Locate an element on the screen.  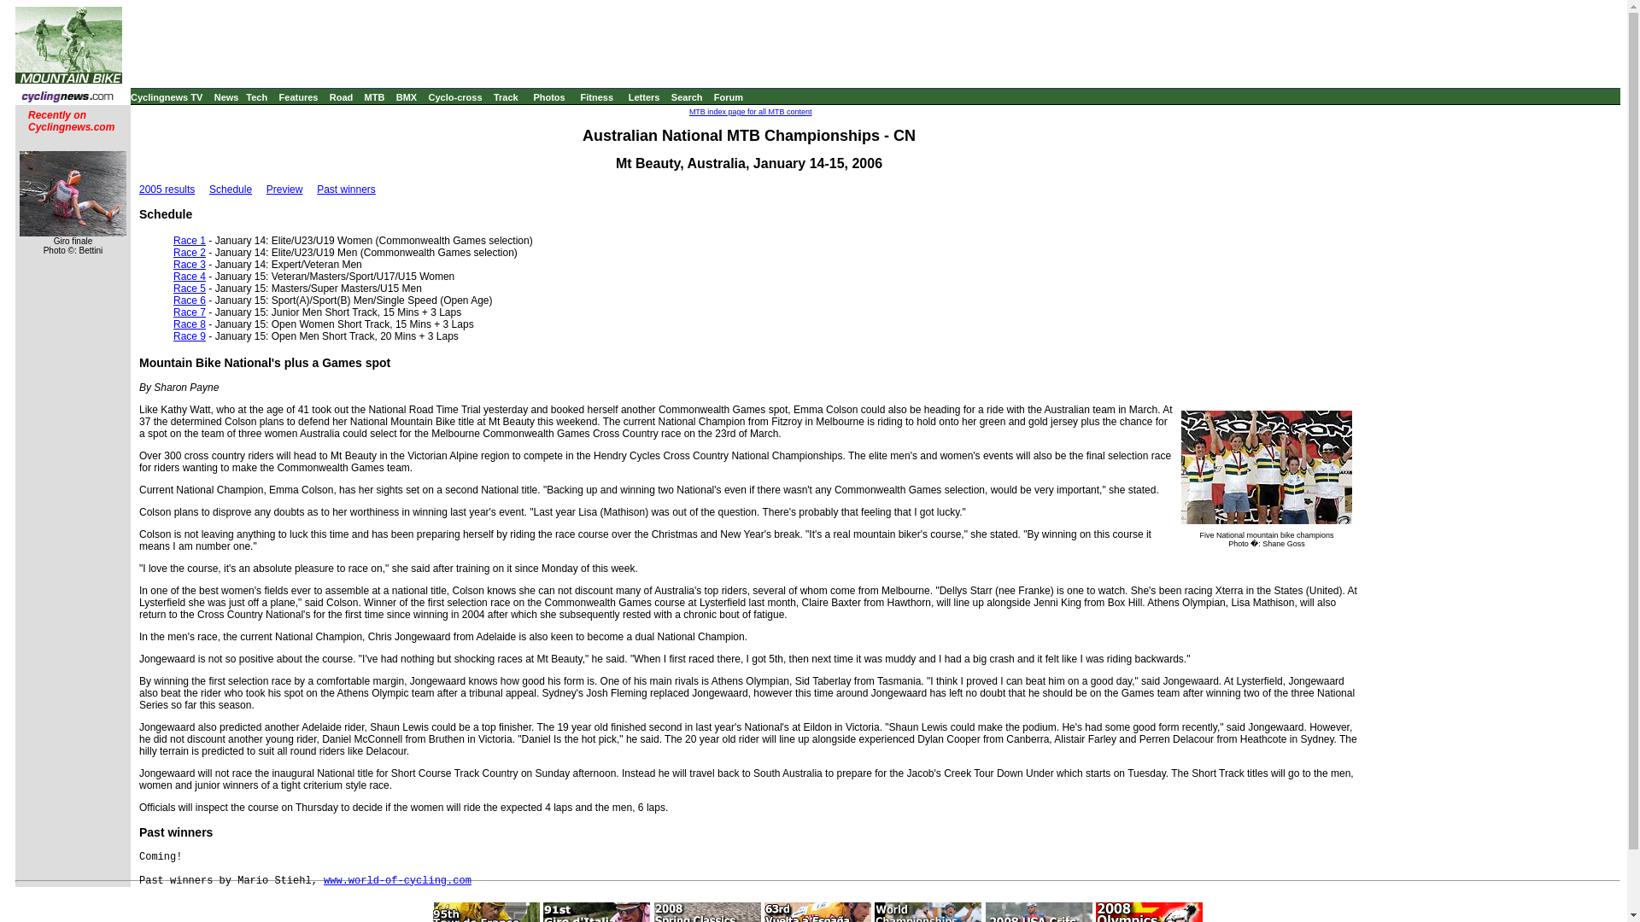
Cyclingnews TV is located at coordinates (166, 97).